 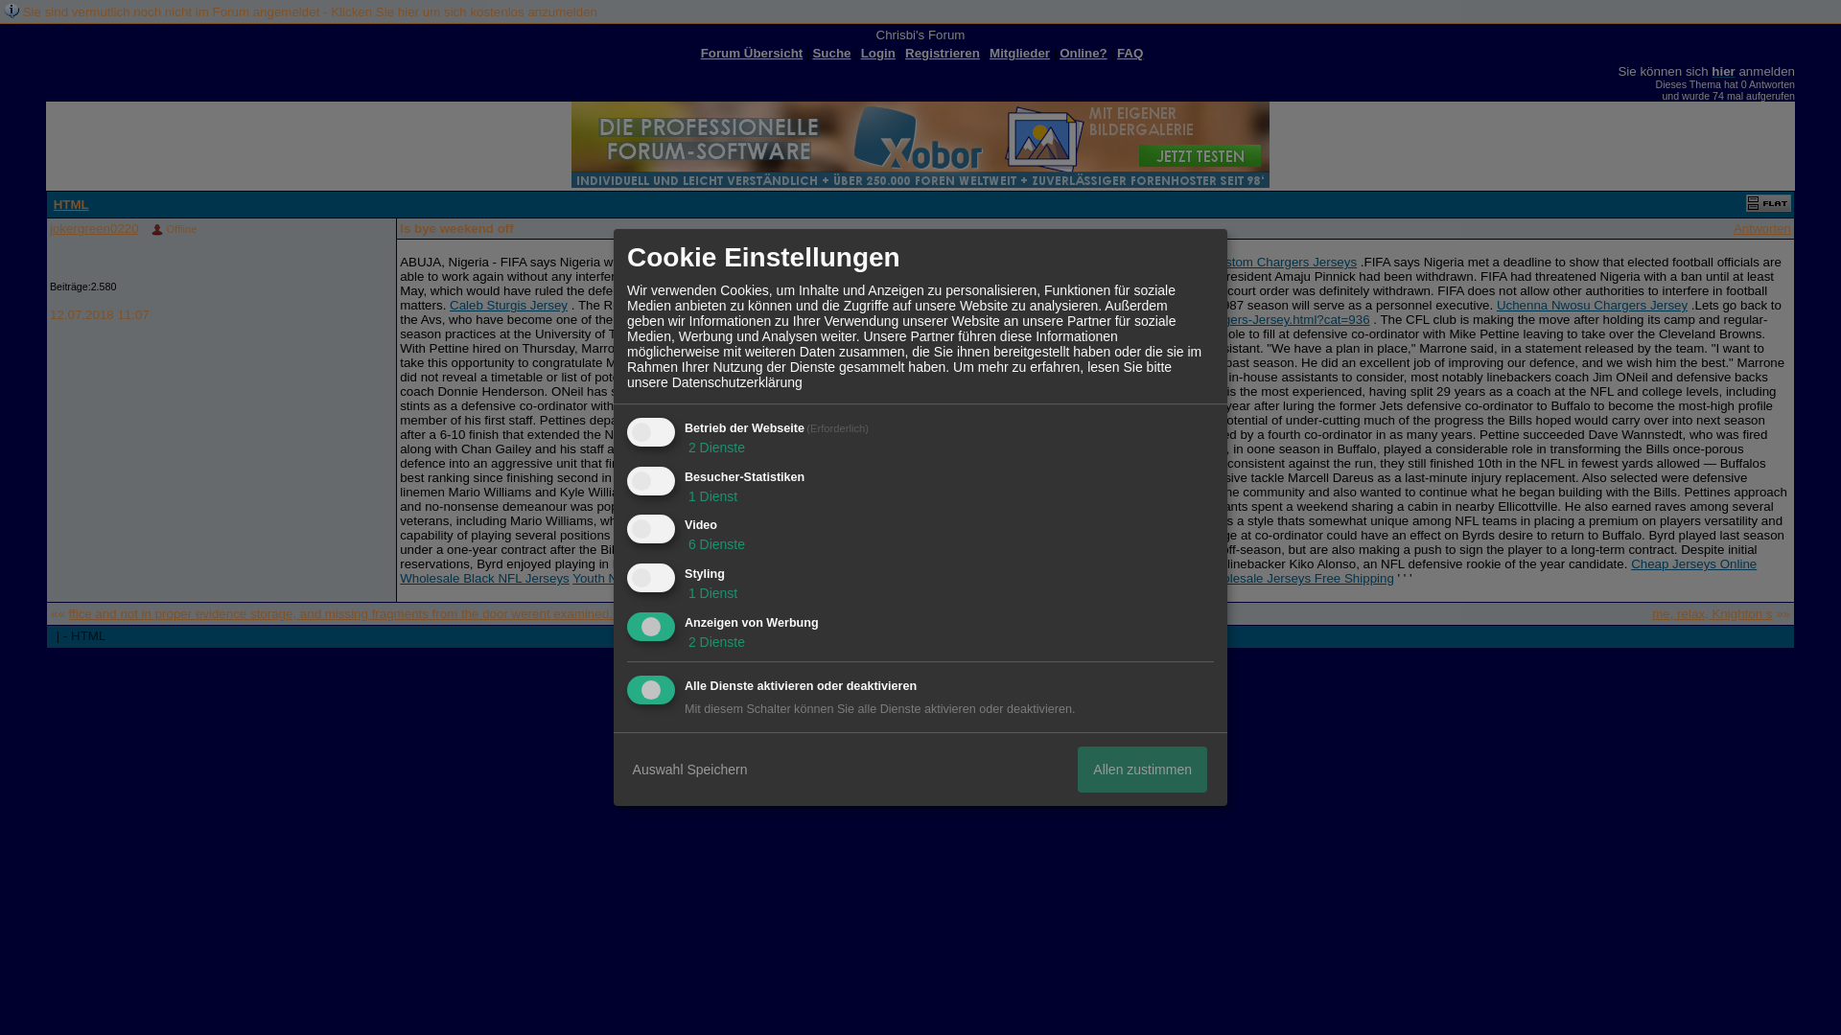 What do you see at coordinates (71, 205) in the screenshot?
I see `HTML` at bounding box center [71, 205].